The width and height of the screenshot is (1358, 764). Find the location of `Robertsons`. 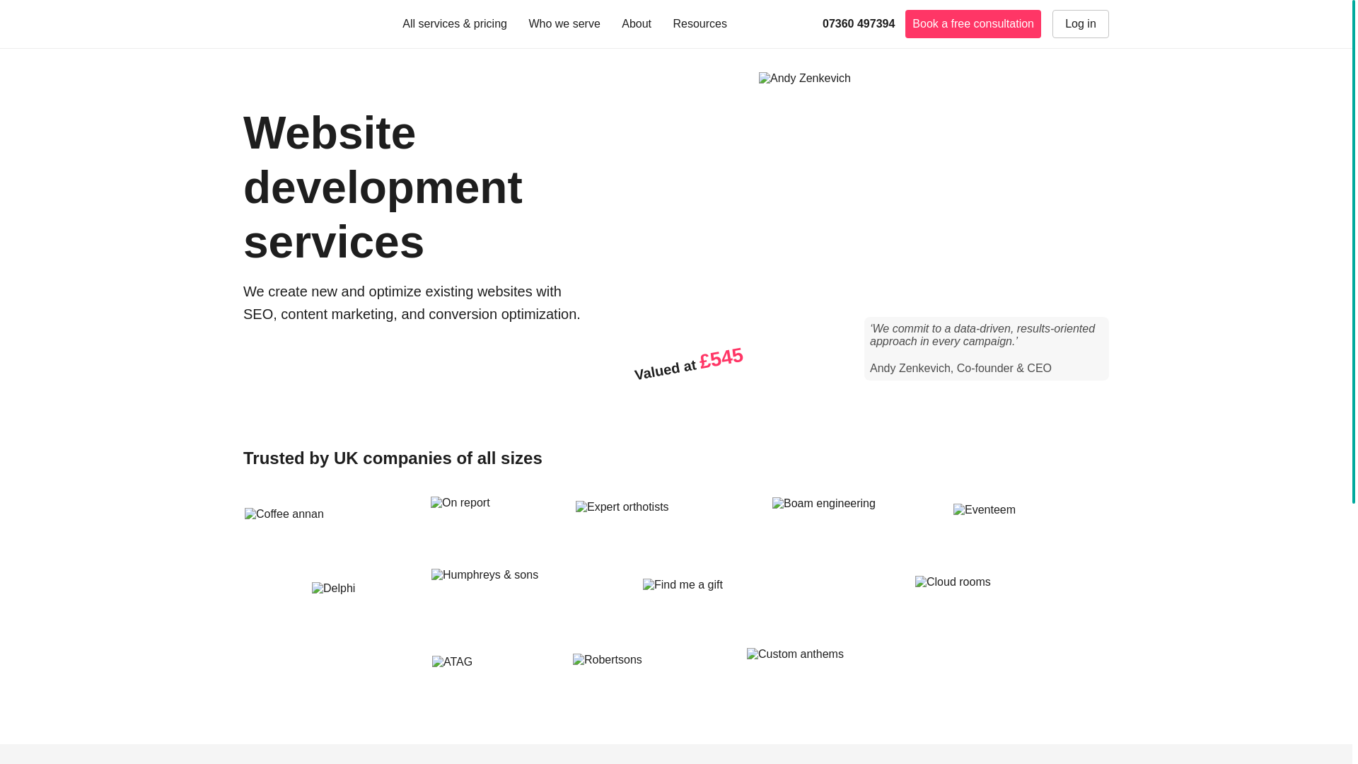

Robertsons is located at coordinates (648, 673).